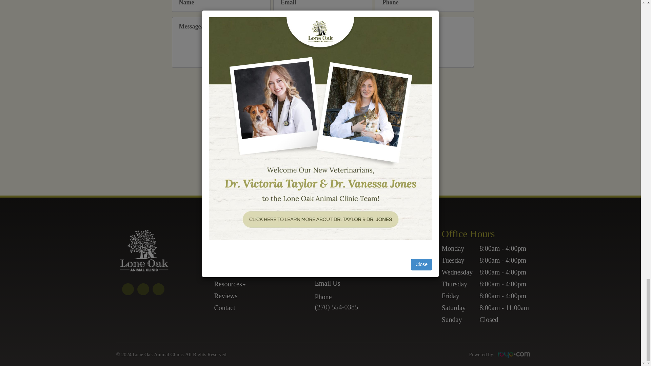 The image size is (651, 366). I want to click on Services, so click(226, 272).